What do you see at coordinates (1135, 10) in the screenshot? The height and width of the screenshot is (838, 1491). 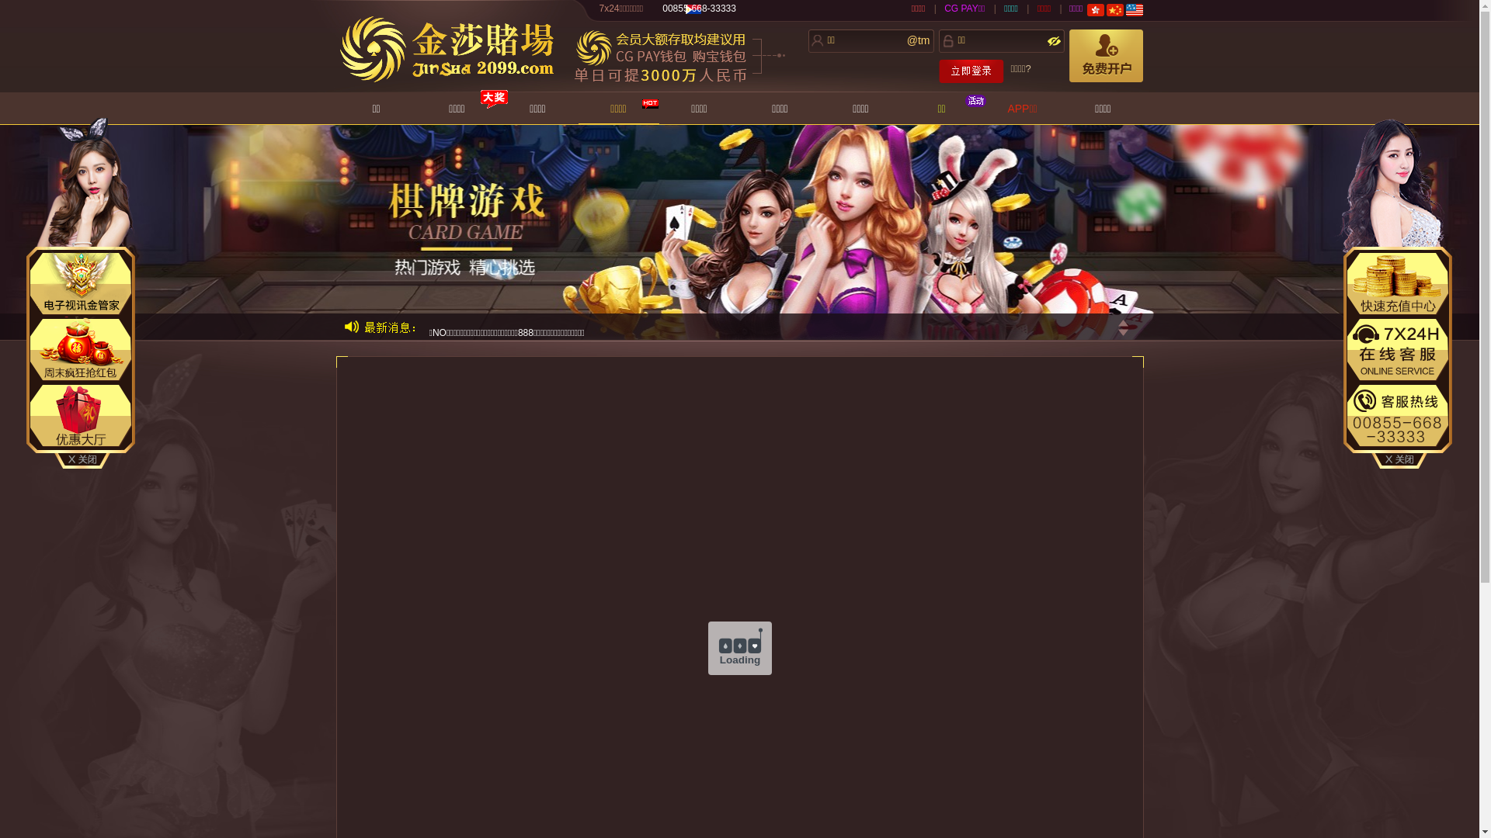 I see `English` at bounding box center [1135, 10].